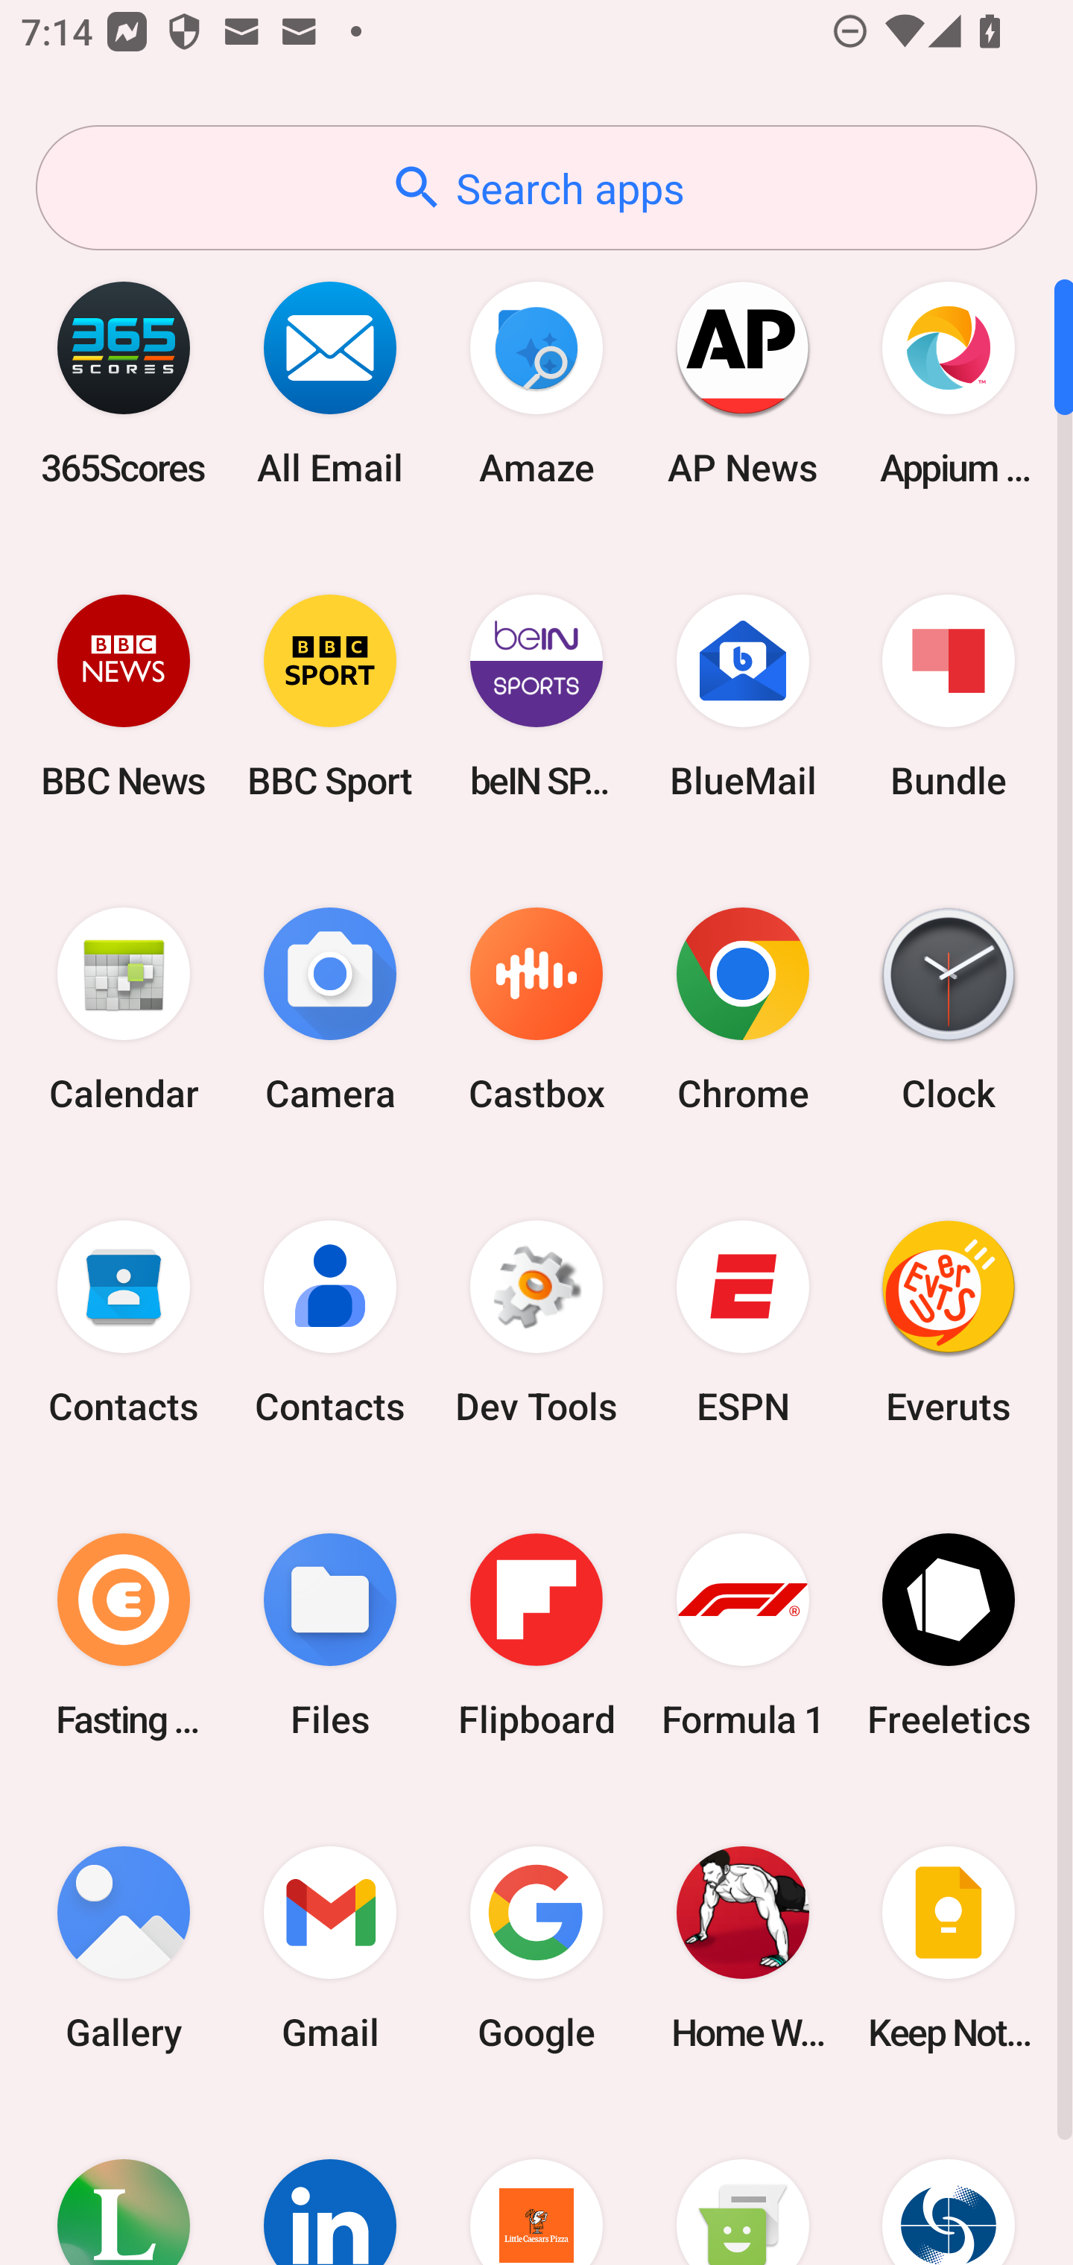 The image size is (1073, 2265). Describe the element at coordinates (742, 383) in the screenshot. I see `AP News` at that location.